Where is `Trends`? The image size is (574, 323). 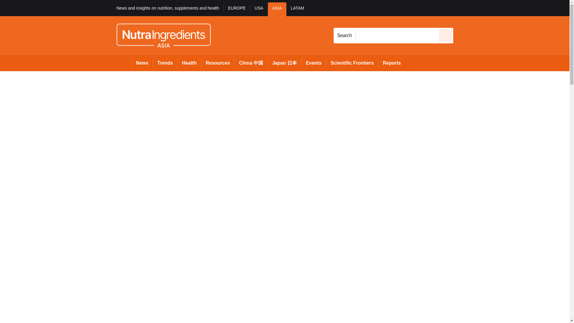
Trends is located at coordinates (165, 63).